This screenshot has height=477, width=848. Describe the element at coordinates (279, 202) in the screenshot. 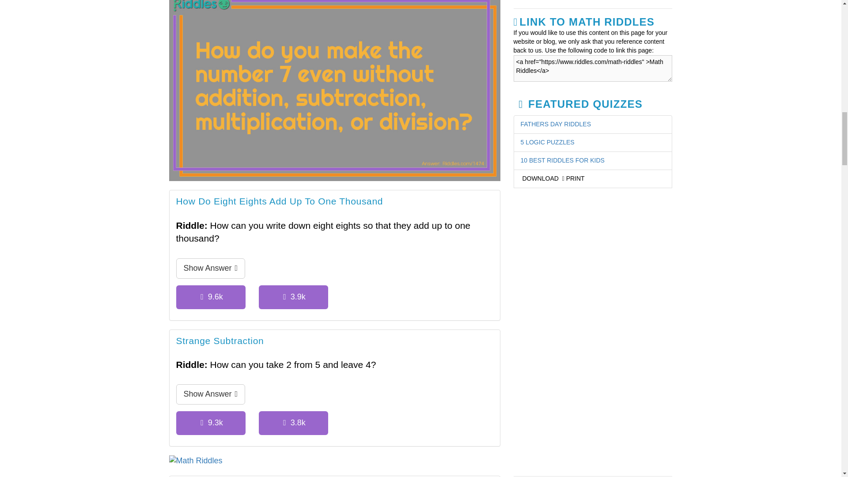

I see `How Do Eight Eights Add Up To One Thousand` at that location.